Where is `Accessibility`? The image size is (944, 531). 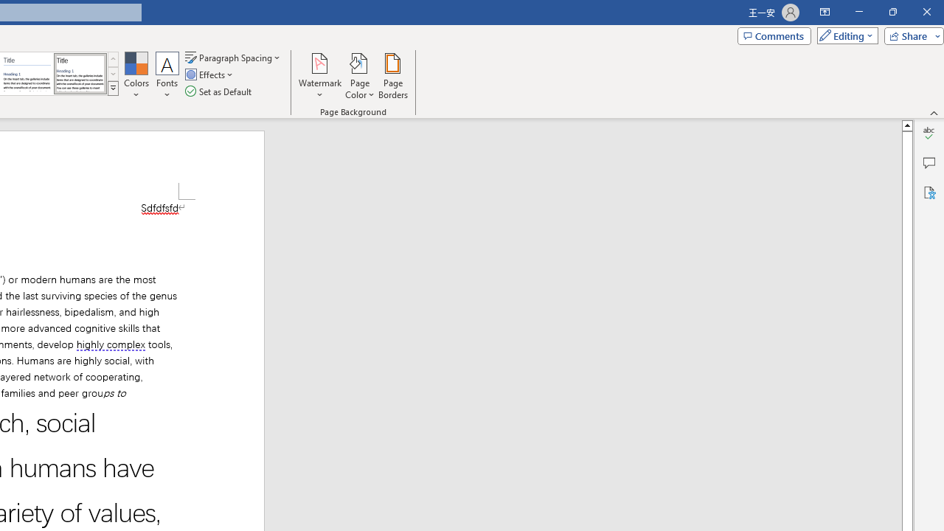
Accessibility is located at coordinates (929, 192).